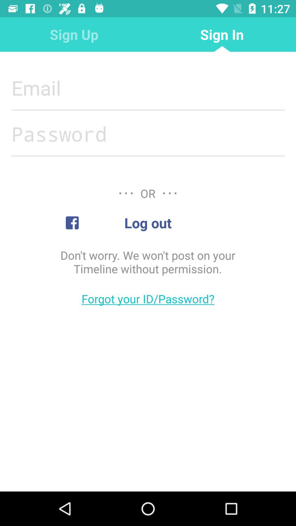 This screenshot has width=296, height=526. Describe the element at coordinates (74, 35) in the screenshot. I see `launch the icon to the left of sign in item` at that location.